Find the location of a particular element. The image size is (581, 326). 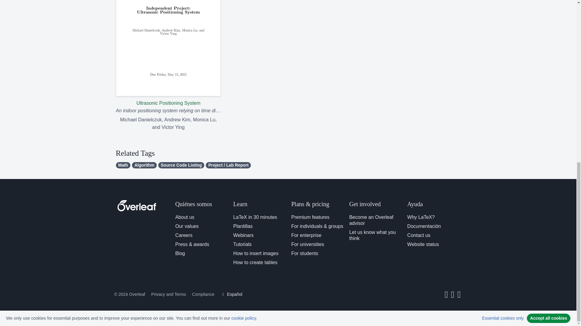

Blog is located at coordinates (180, 253).